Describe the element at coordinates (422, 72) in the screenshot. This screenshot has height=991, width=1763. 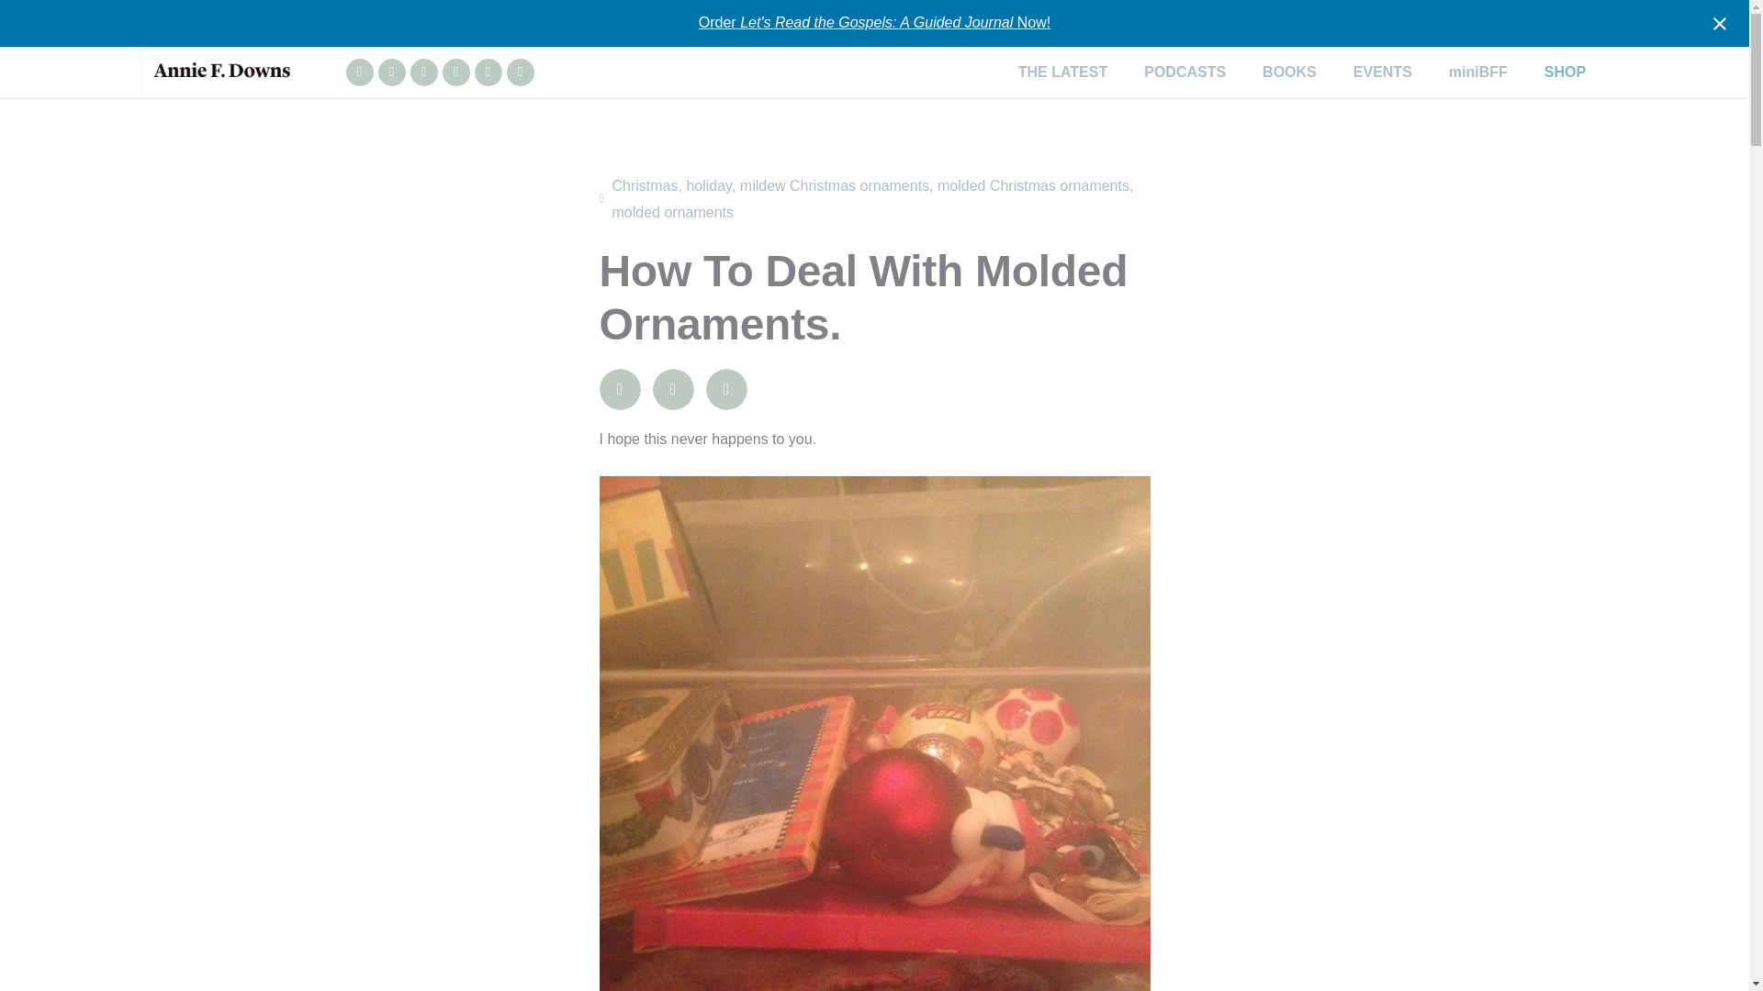
I see `Youtube` at that location.